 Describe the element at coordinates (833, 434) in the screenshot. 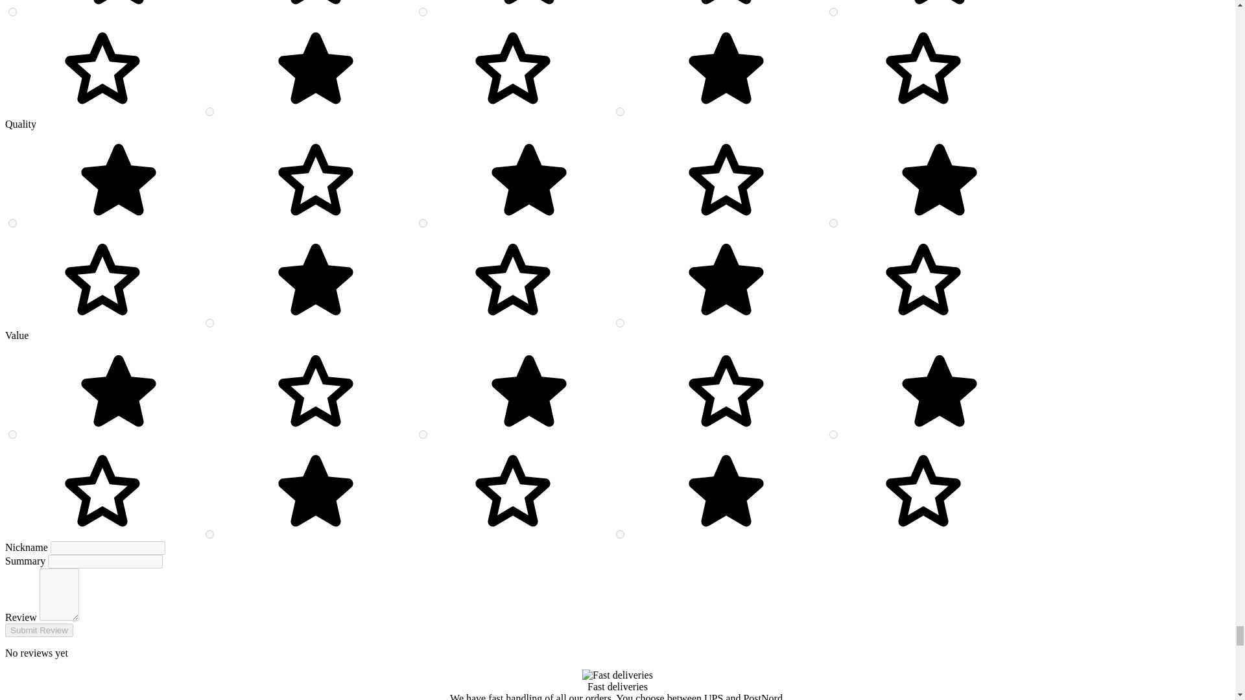

I see `8` at that location.